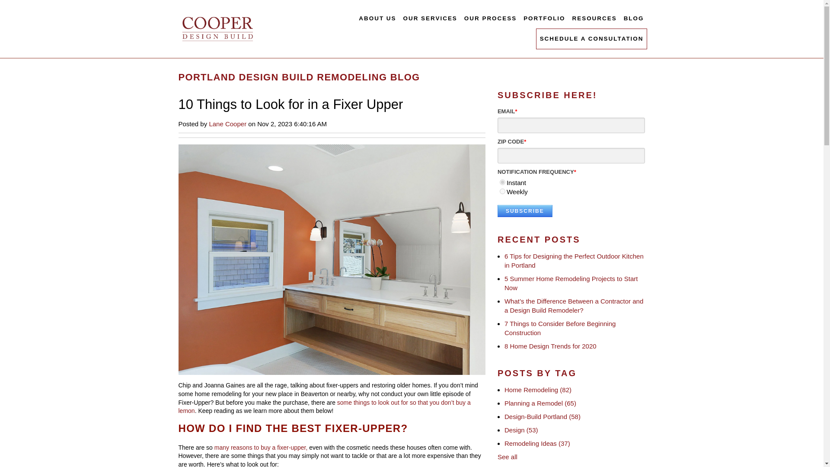  I want to click on BLOG, so click(634, 18).